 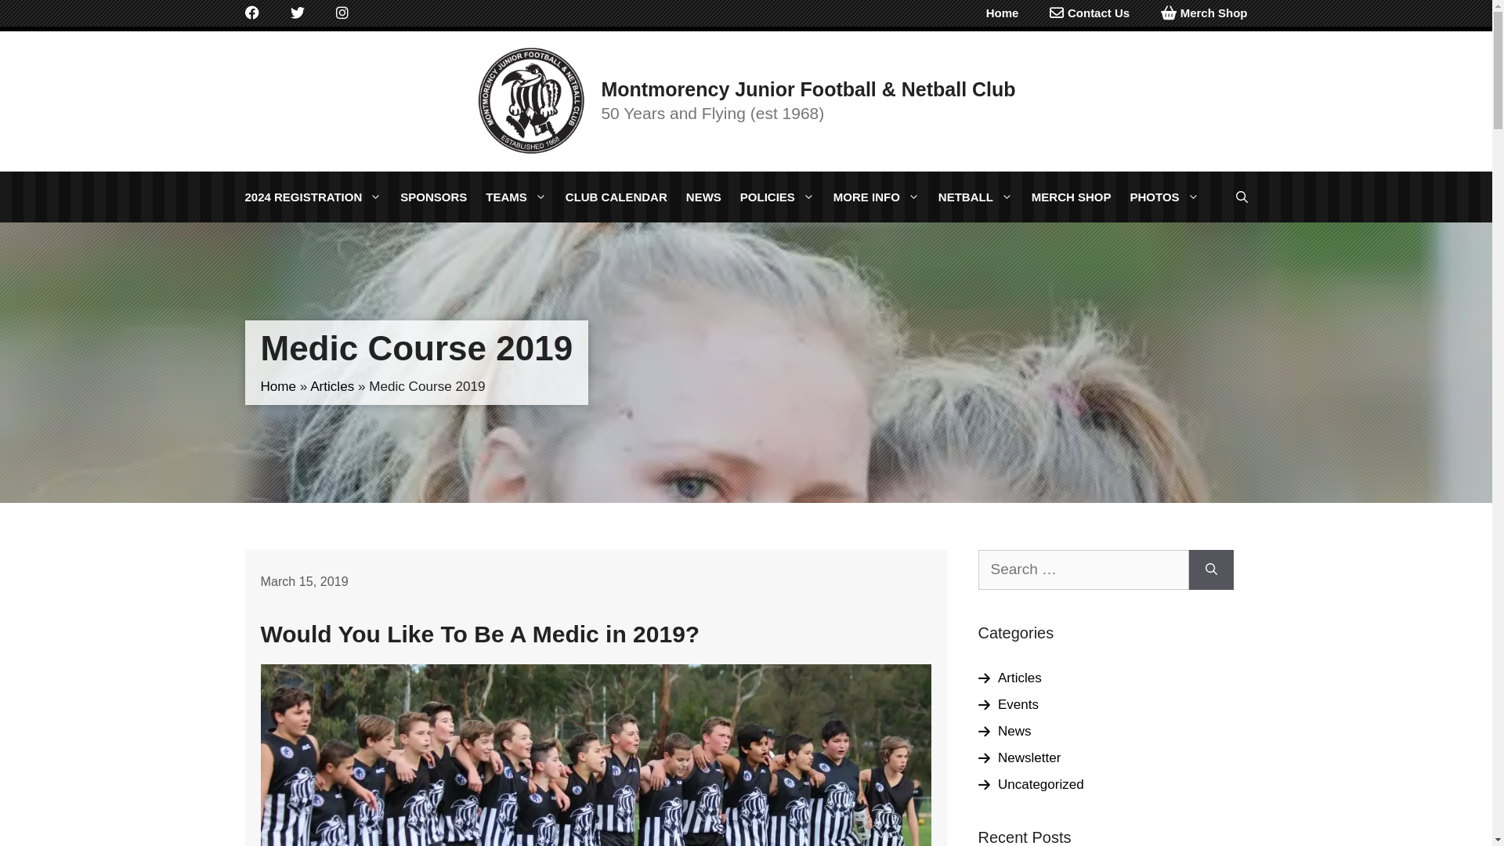 I want to click on Instagram, so click(x=342, y=13).